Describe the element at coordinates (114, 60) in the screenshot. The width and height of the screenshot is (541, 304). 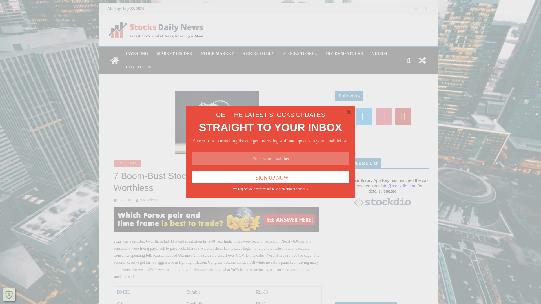
I see `Stock Daily News` at that location.